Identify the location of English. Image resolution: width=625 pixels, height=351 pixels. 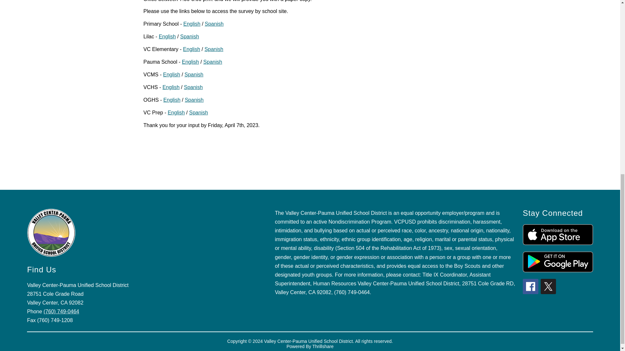
(190, 62).